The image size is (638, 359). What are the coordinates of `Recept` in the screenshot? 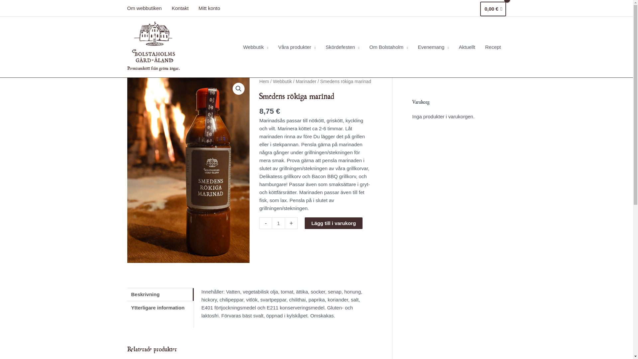 It's located at (493, 47).